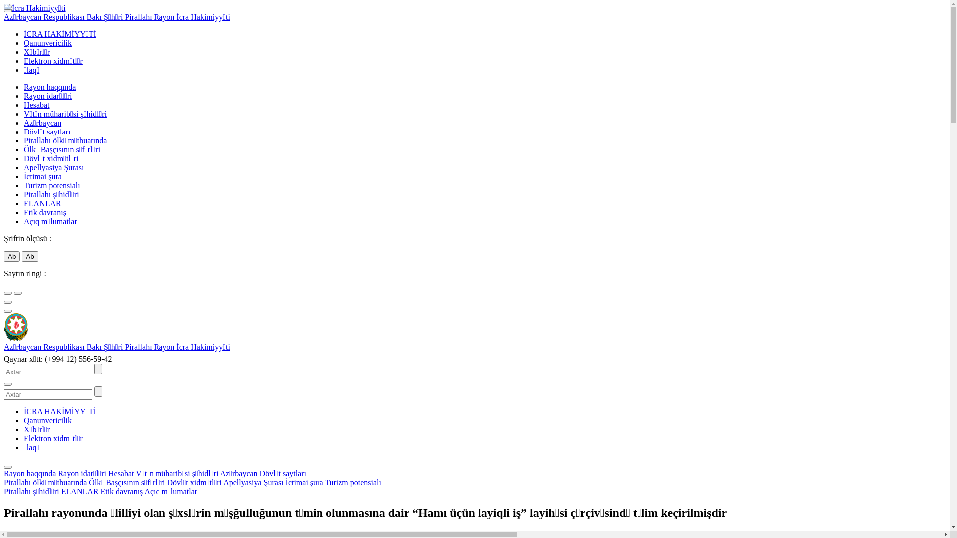 The image size is (957, 538). Describe the element at coordinates (30, 256) in the screenshot. I see `Ab` at that location.